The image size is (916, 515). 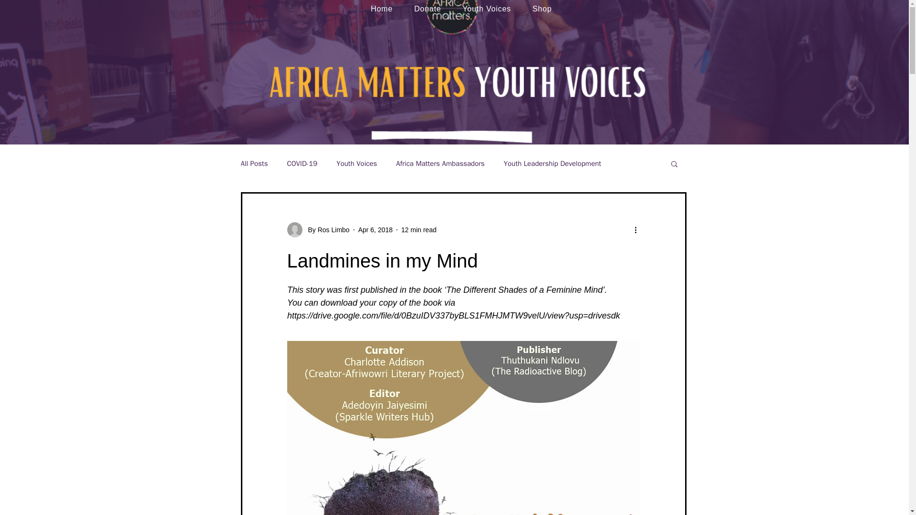 I want to click on Youth Voices, so click(x=356, y=164).